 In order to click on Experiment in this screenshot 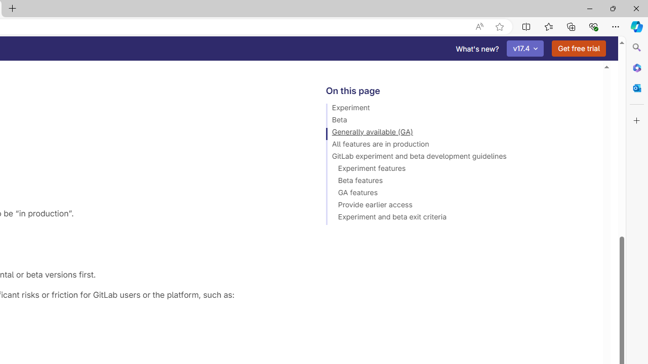, I will do `click(460, 109)`.